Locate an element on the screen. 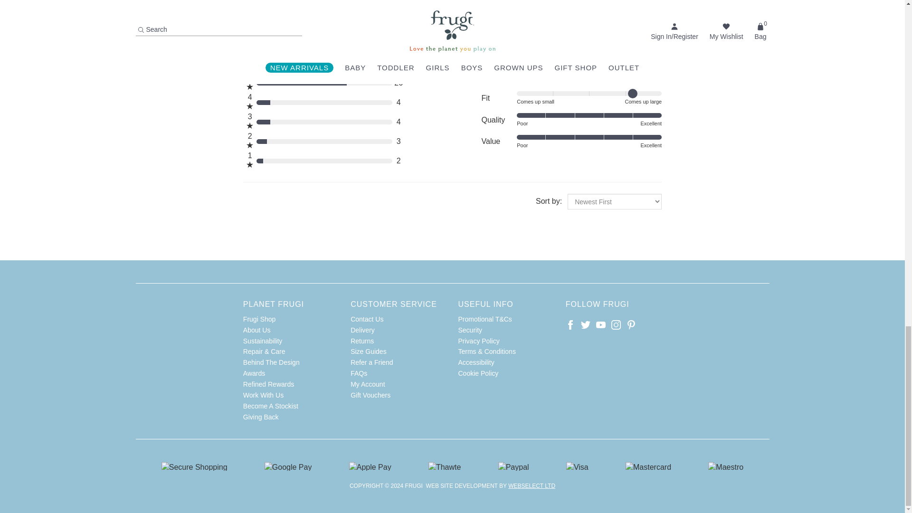 This screenshot has height=513, width=912. Show reviews with 4 stars is located at coordinates (324, 103).